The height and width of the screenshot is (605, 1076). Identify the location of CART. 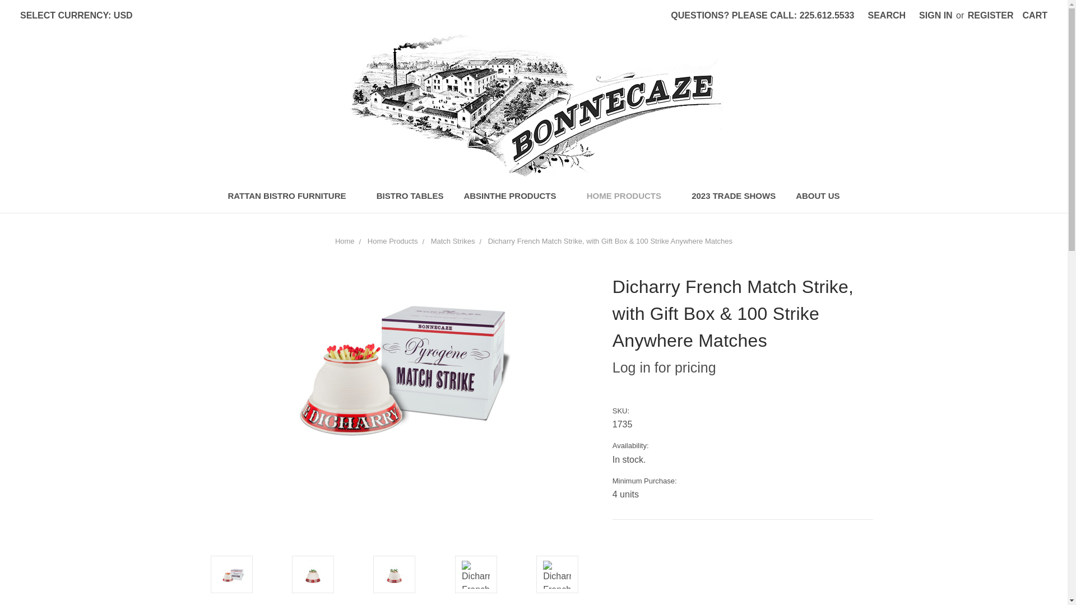
(1035, 16).